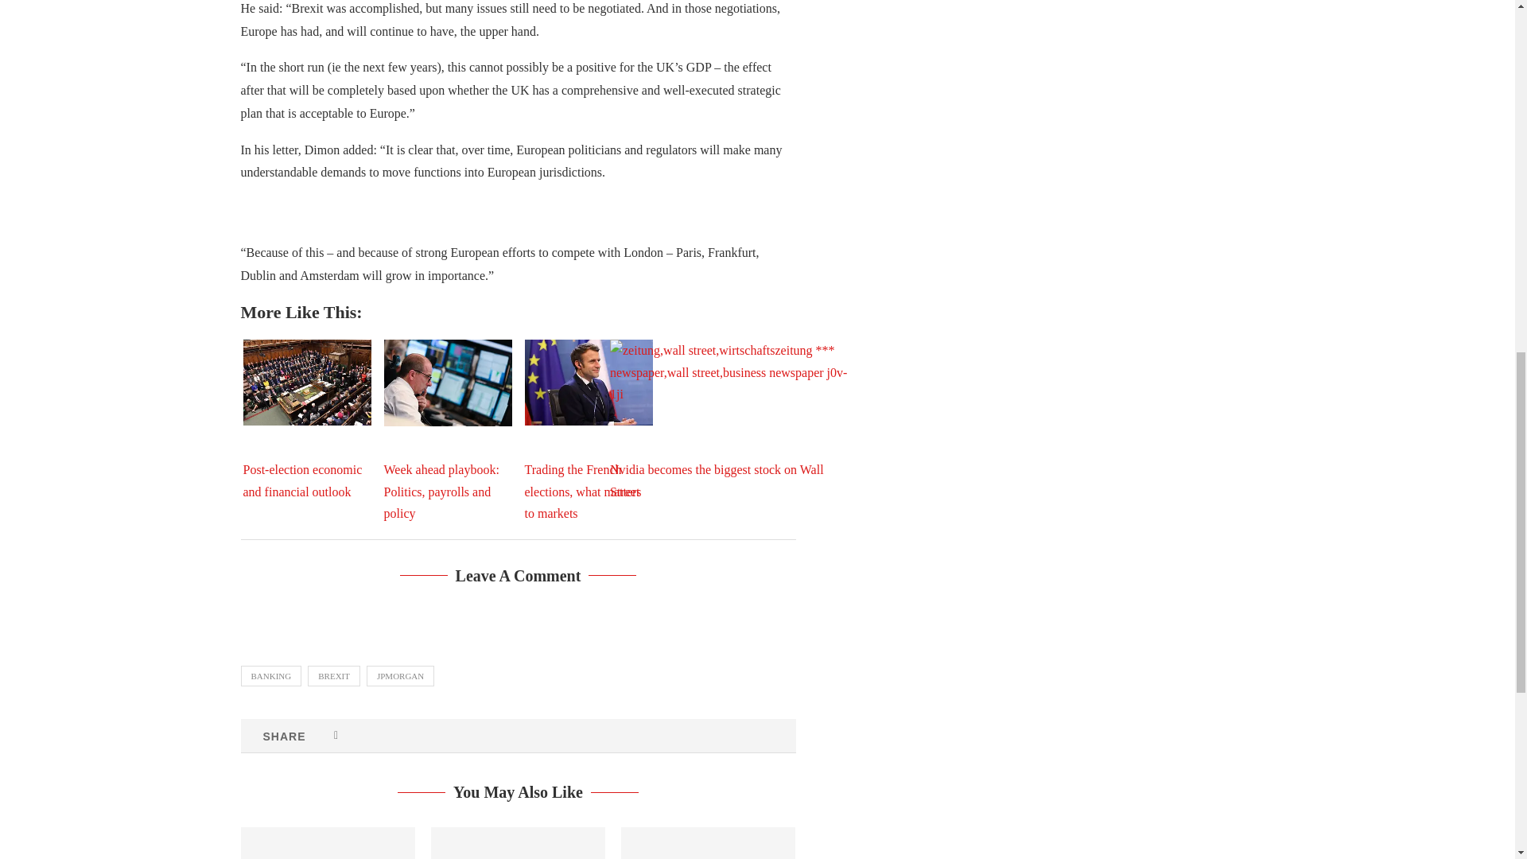 The height and width of the screenshot is (859, 1527). I want to click on Nvidia becomes the biggest stock on Wall Street, so click(729, 418).